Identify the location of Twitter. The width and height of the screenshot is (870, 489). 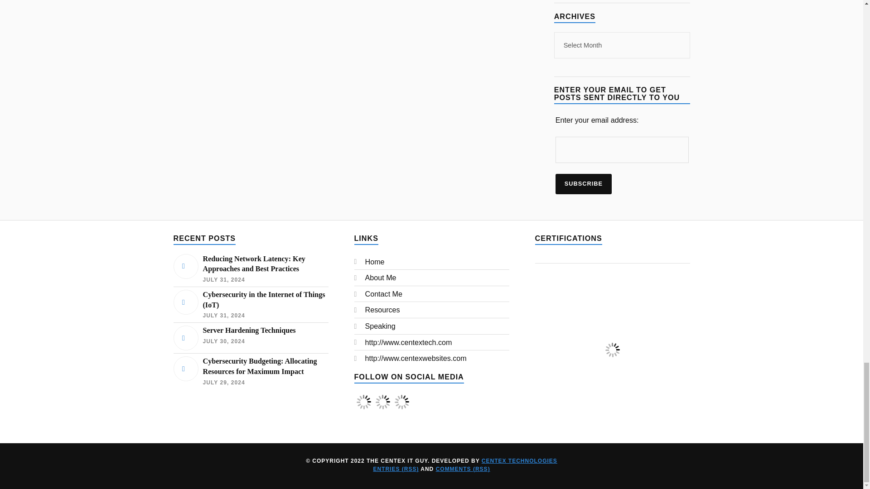
(382, 402).